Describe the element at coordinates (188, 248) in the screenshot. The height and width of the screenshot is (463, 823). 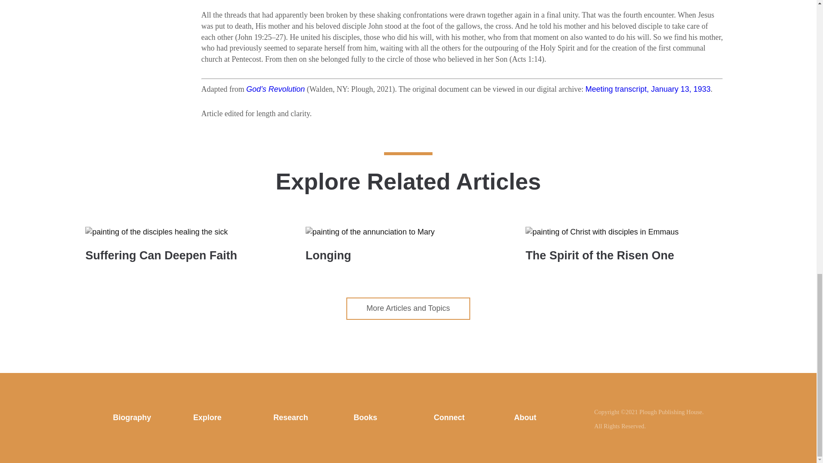
I see `Suffering Can Deepen Faith` at that location.